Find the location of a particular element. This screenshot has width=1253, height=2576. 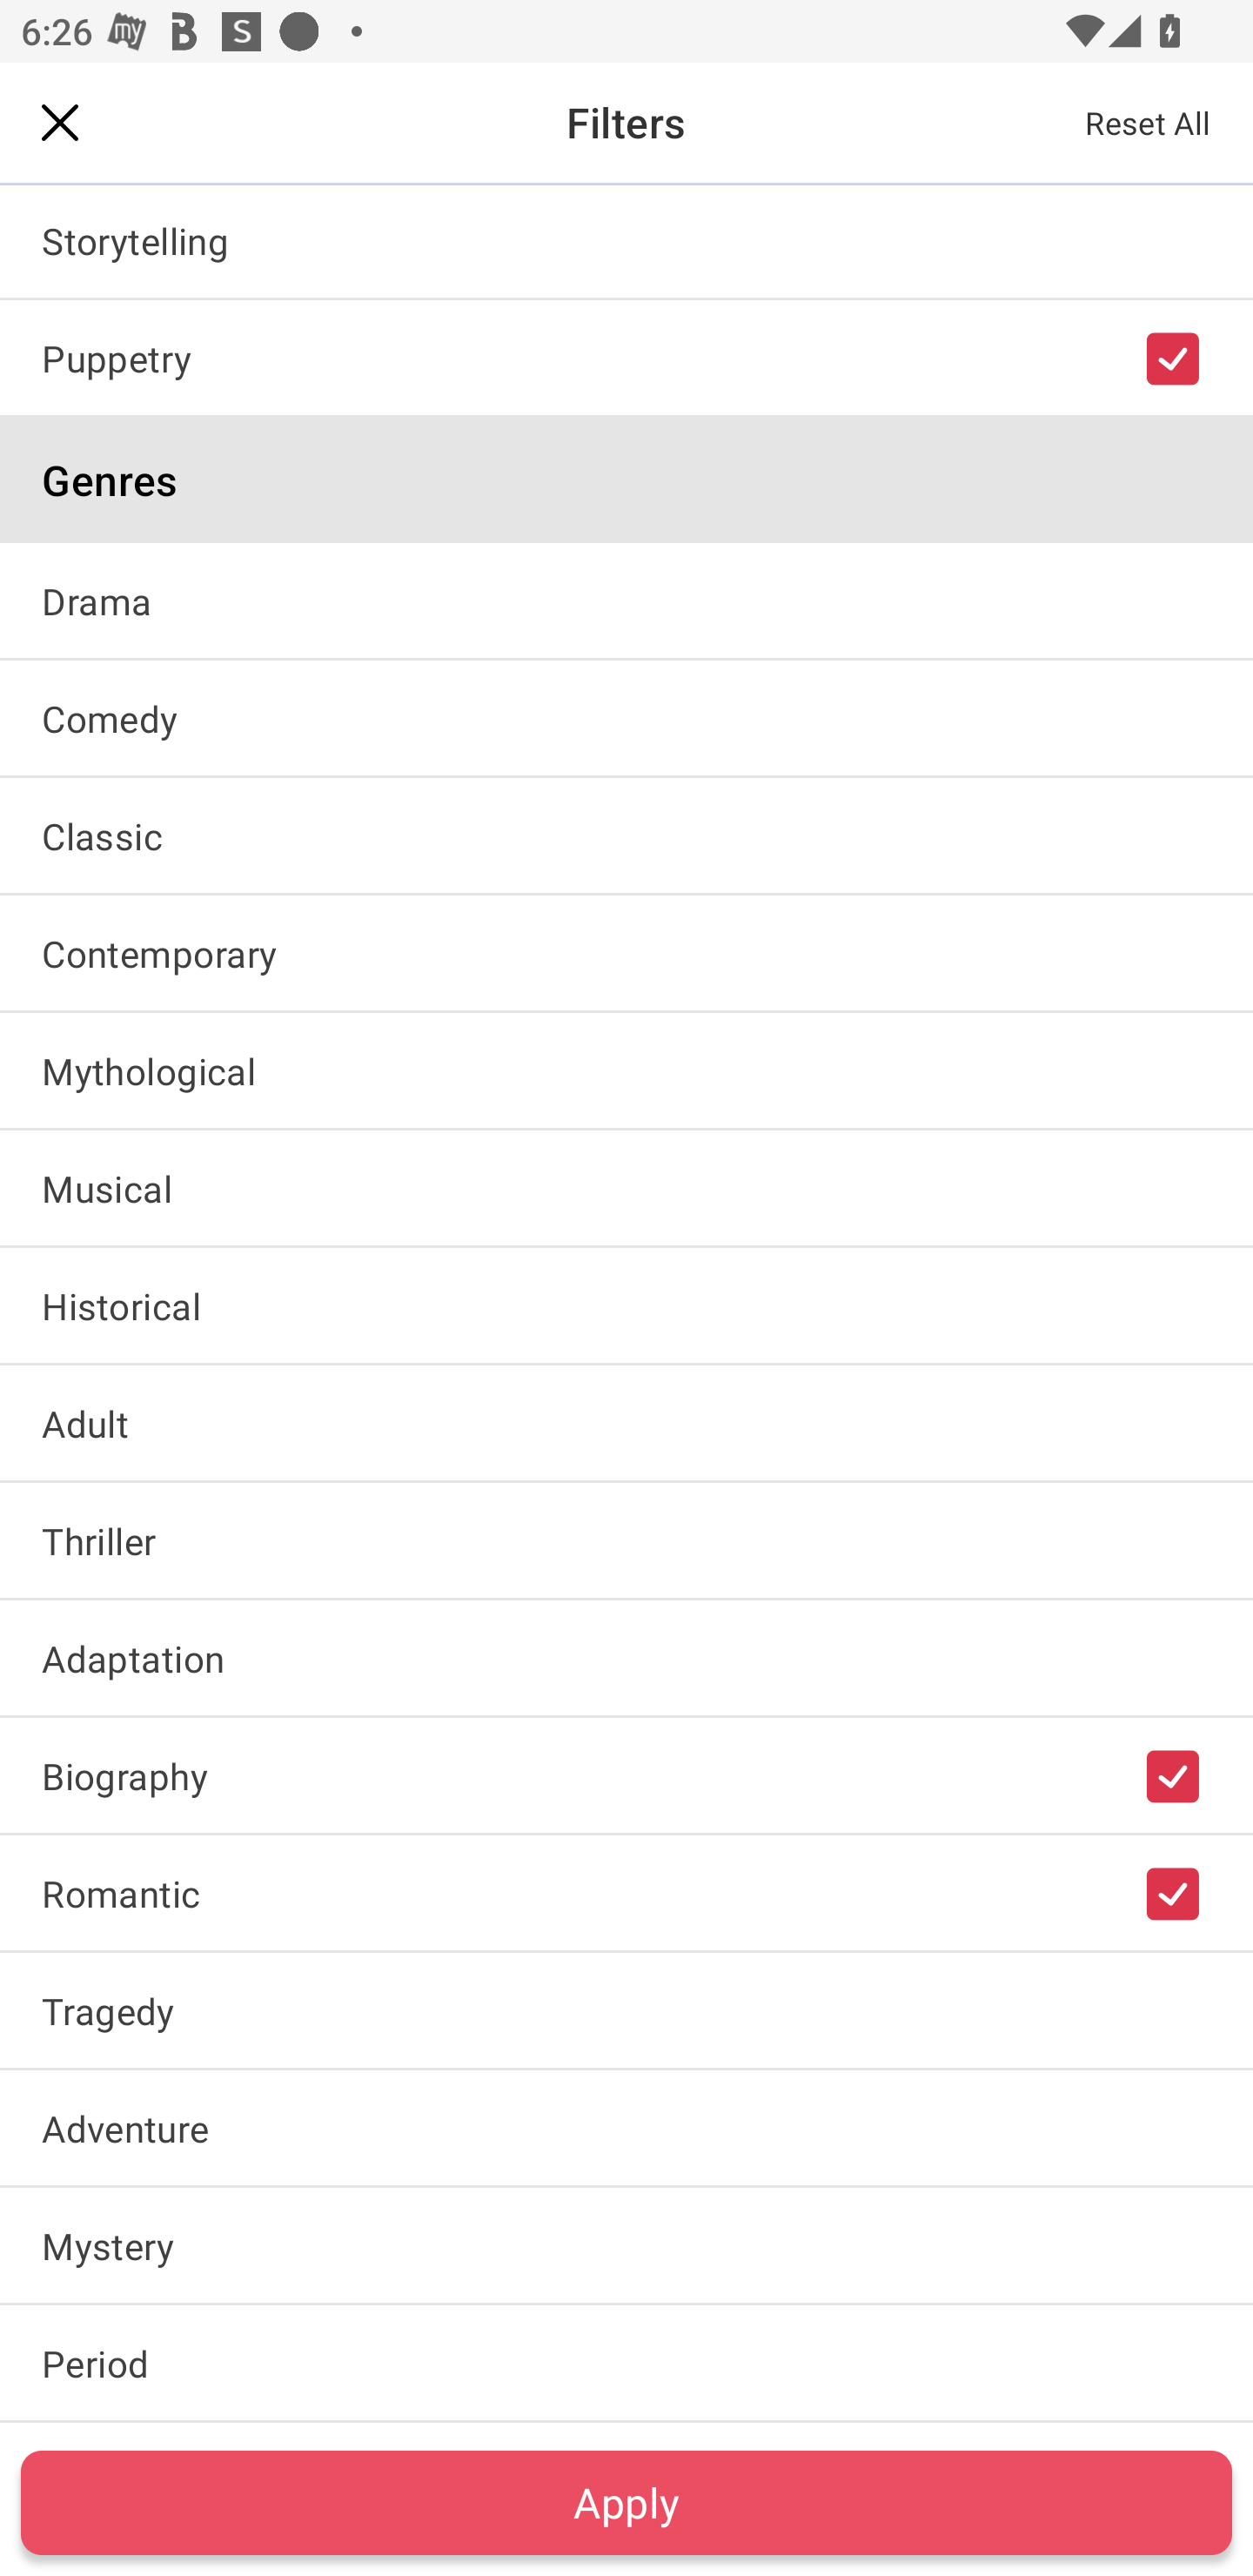

Apply is located at coordinates (626, 2502).